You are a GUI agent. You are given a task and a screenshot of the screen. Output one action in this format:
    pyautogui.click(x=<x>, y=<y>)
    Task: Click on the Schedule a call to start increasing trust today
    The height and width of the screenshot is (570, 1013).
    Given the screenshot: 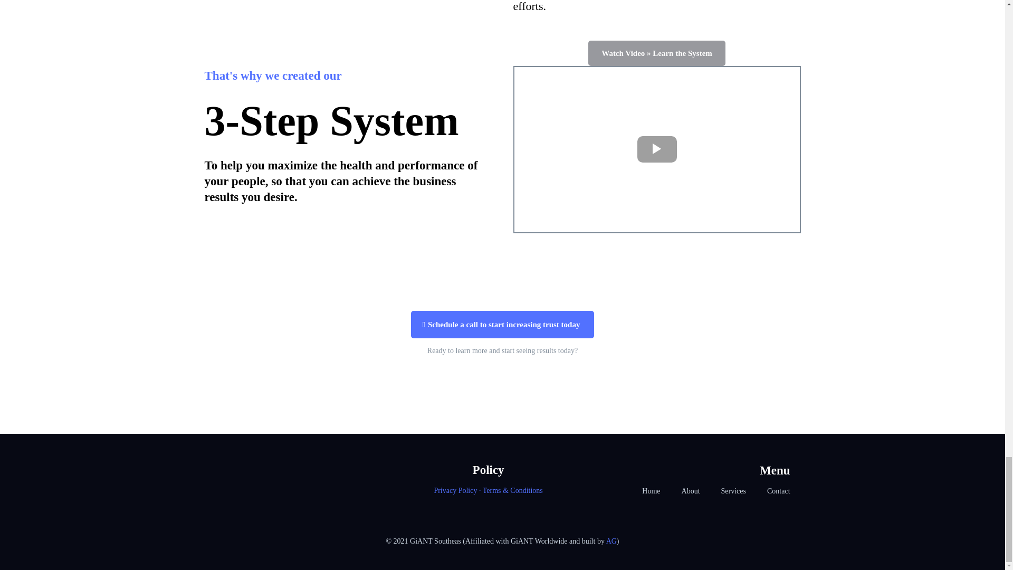 What is the action you would take?
    pyautogui.click(x=503, y=324)
    